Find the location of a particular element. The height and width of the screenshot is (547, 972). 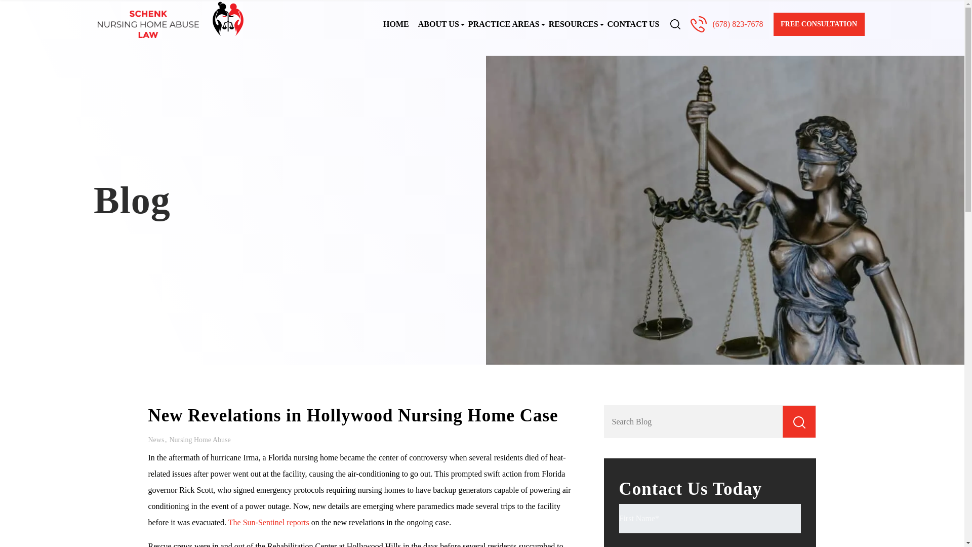

FREE CONSULTATION is located at coordinates (819, 24).